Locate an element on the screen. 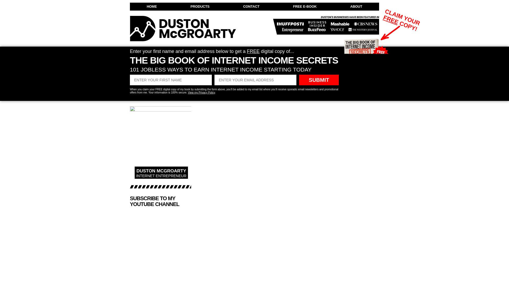 Image resolution: width=509 pixels, height=286 pixels. CONTACT is located at coordinates (251, 6).